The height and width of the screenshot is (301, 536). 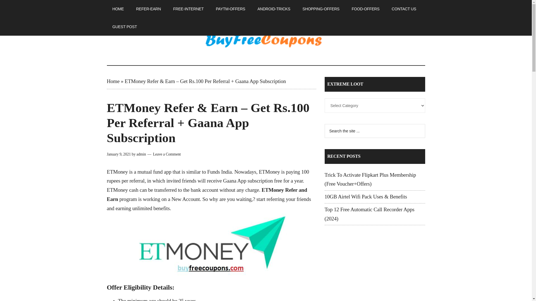 I want to click on CONTACT US, so click(x=404, y=9).